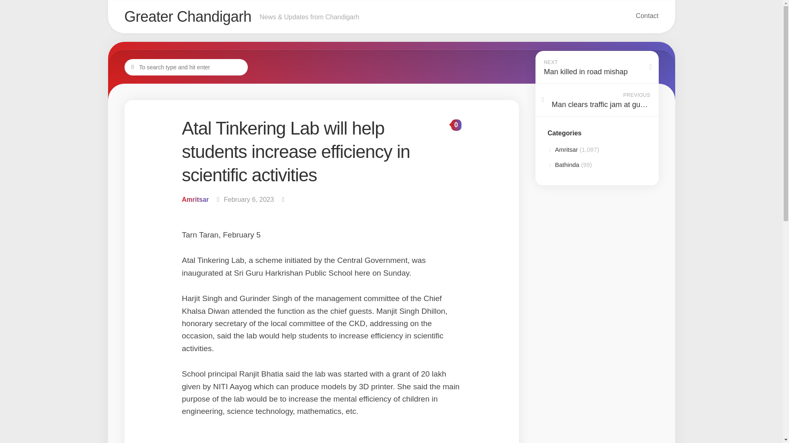 The width and height of the screenshot is (789, 443). Describe the element at coordinates (186, 67) in the screenshot. I see `Amritsar` at that location.